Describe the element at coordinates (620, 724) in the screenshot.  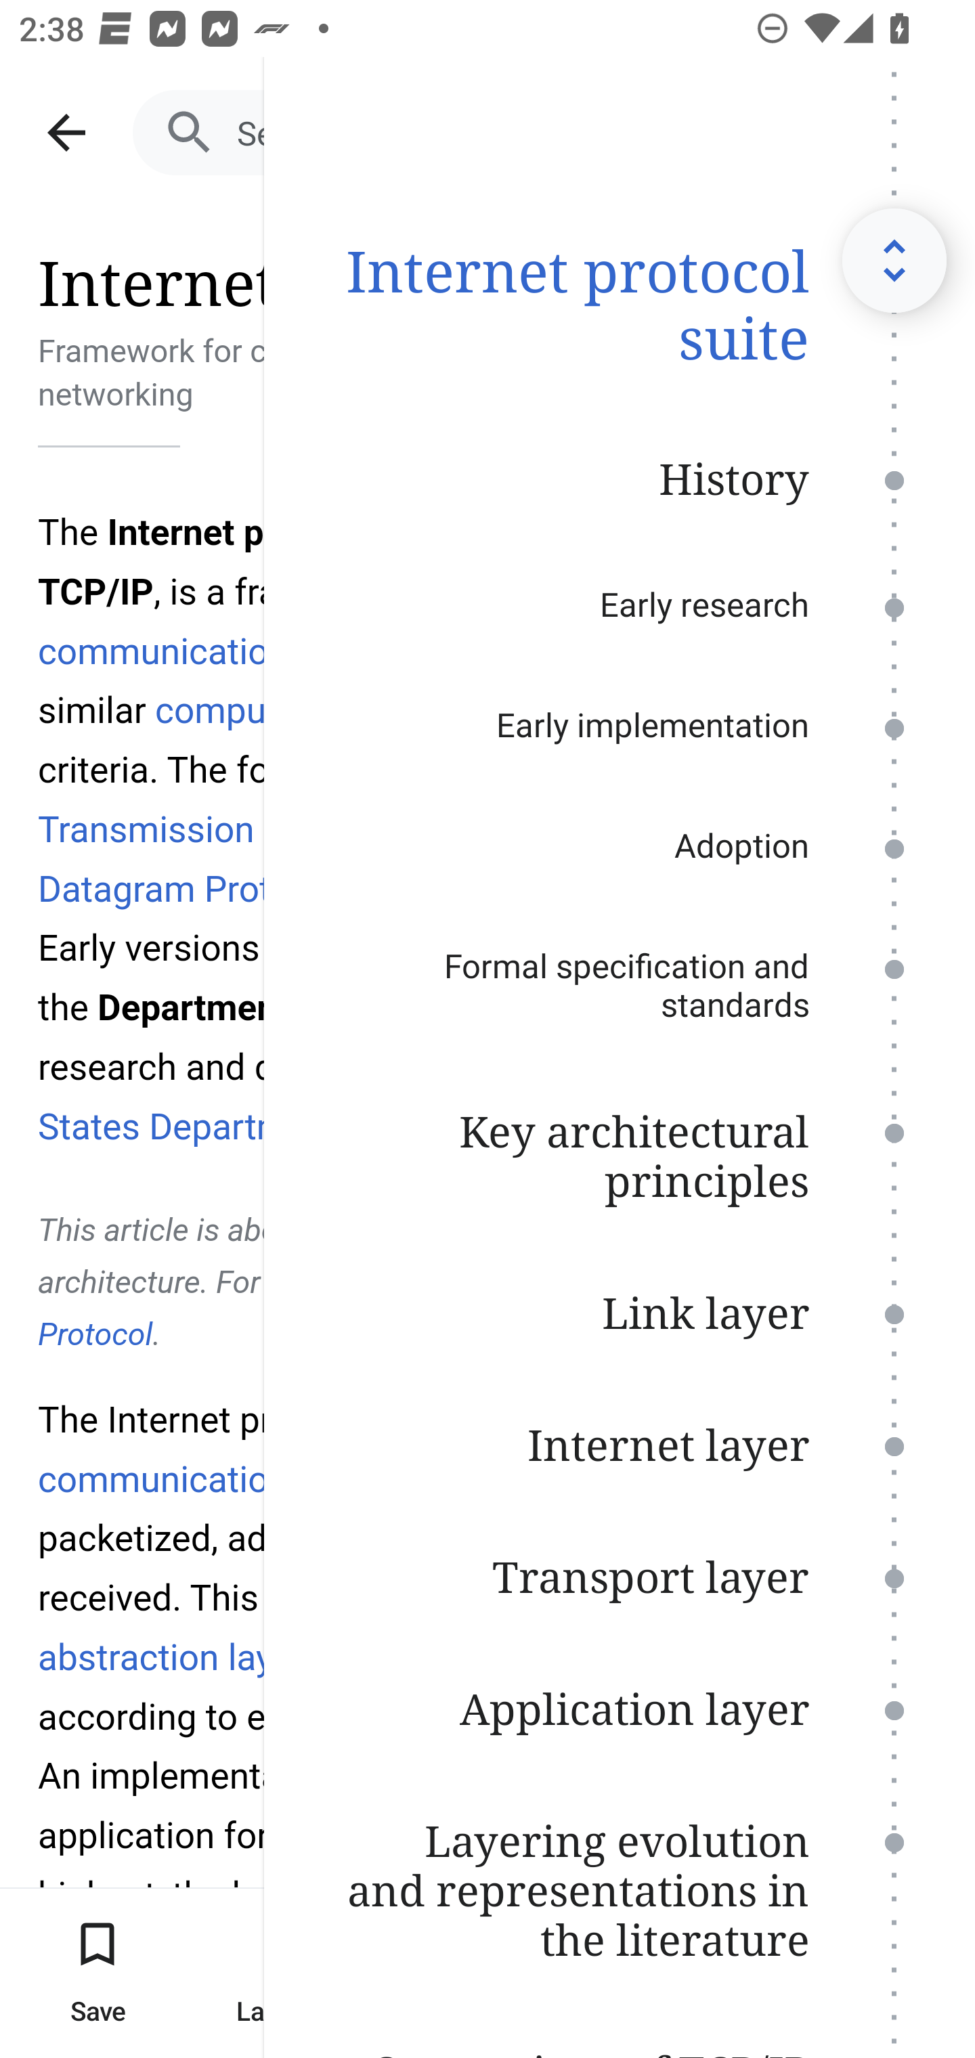
I see `Early implementation` at that location.